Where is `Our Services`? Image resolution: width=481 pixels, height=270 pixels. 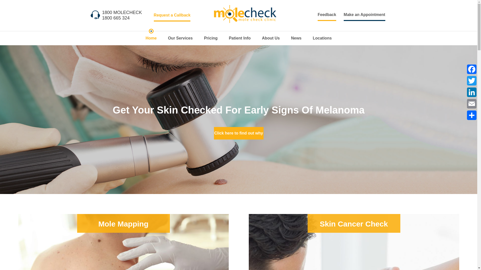 Our Services is located at coordinates (180, 38).